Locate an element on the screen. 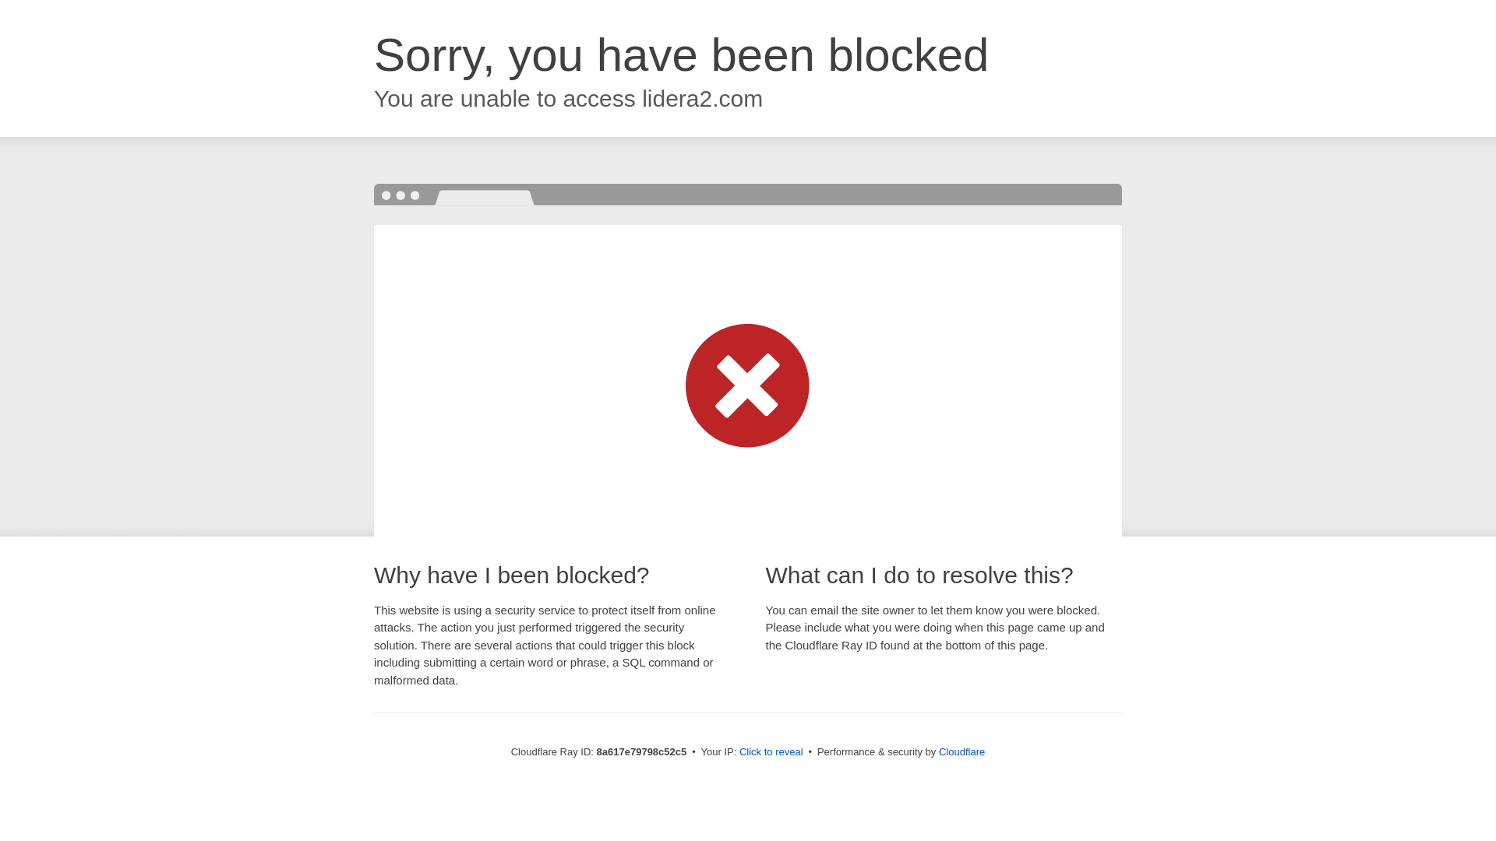 This screenshot has height=841, width=1496. Click to reveal is located at coordinates (771, 752).